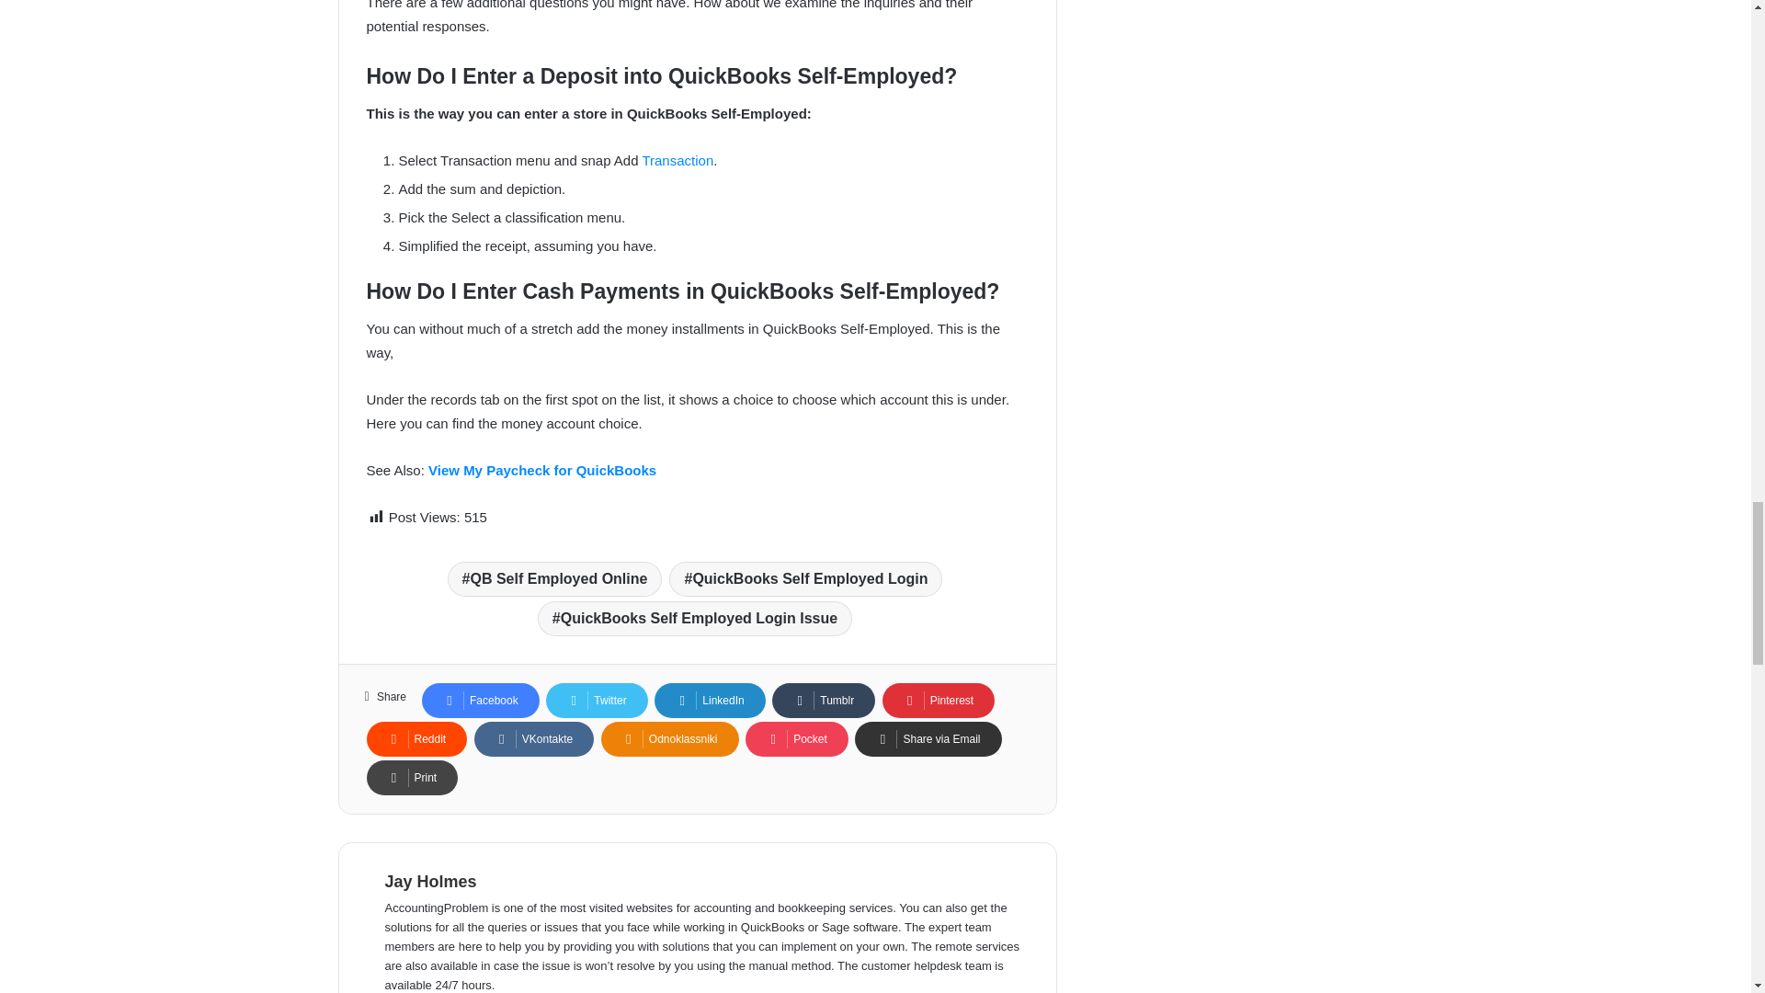 This screenshot has height=993, width=1765. Describe the element at coordinates (480, 701) in the screenshot. I see `Facebook` at that location.